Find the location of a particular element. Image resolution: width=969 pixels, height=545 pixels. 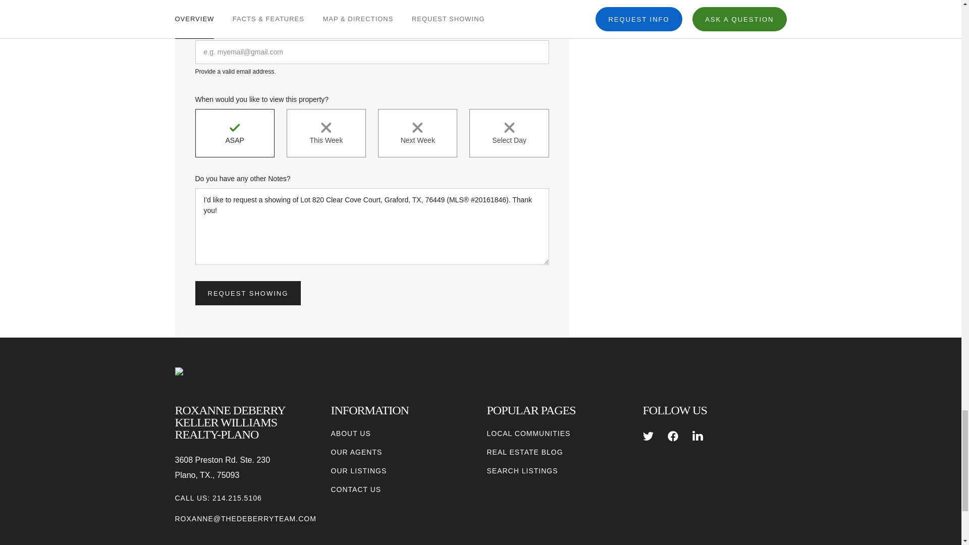

TWITTER is located at coordinates (648, 436).